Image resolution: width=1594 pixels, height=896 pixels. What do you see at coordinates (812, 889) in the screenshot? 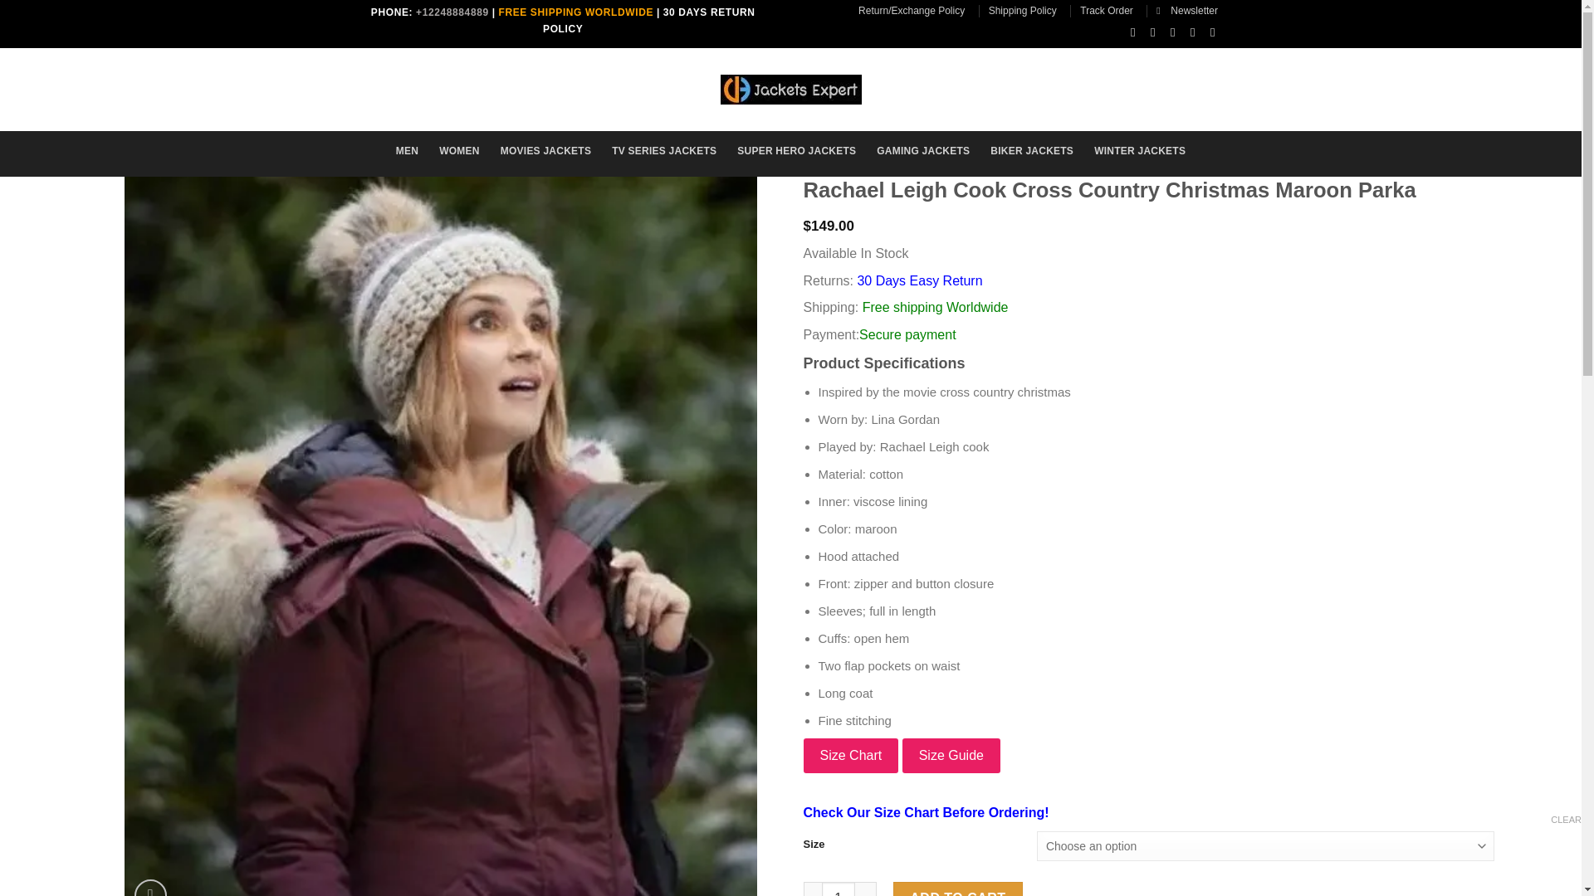
I see `-` at bounding box center [812, 889].